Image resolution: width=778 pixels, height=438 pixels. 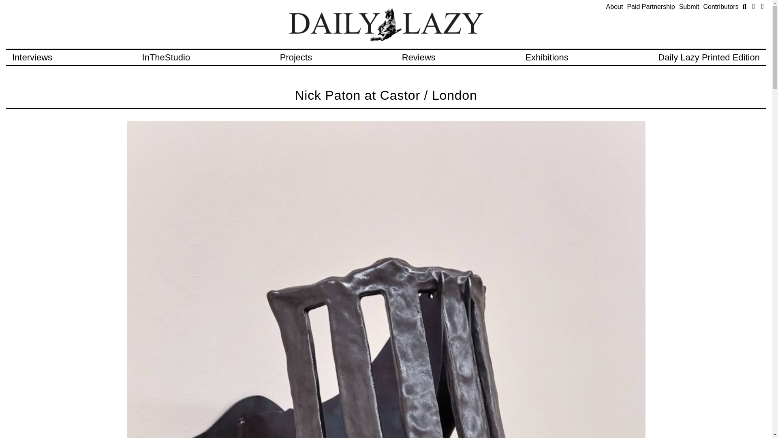 What do you see at coordinates (614, 6) in the screenshot?
I see `About` at bounding box center [614, 6].